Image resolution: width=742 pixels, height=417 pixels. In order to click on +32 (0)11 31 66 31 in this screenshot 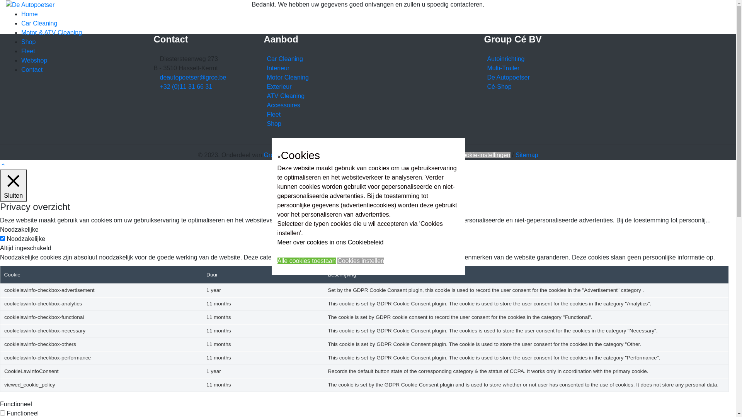, I will do `click(186, 86)`.